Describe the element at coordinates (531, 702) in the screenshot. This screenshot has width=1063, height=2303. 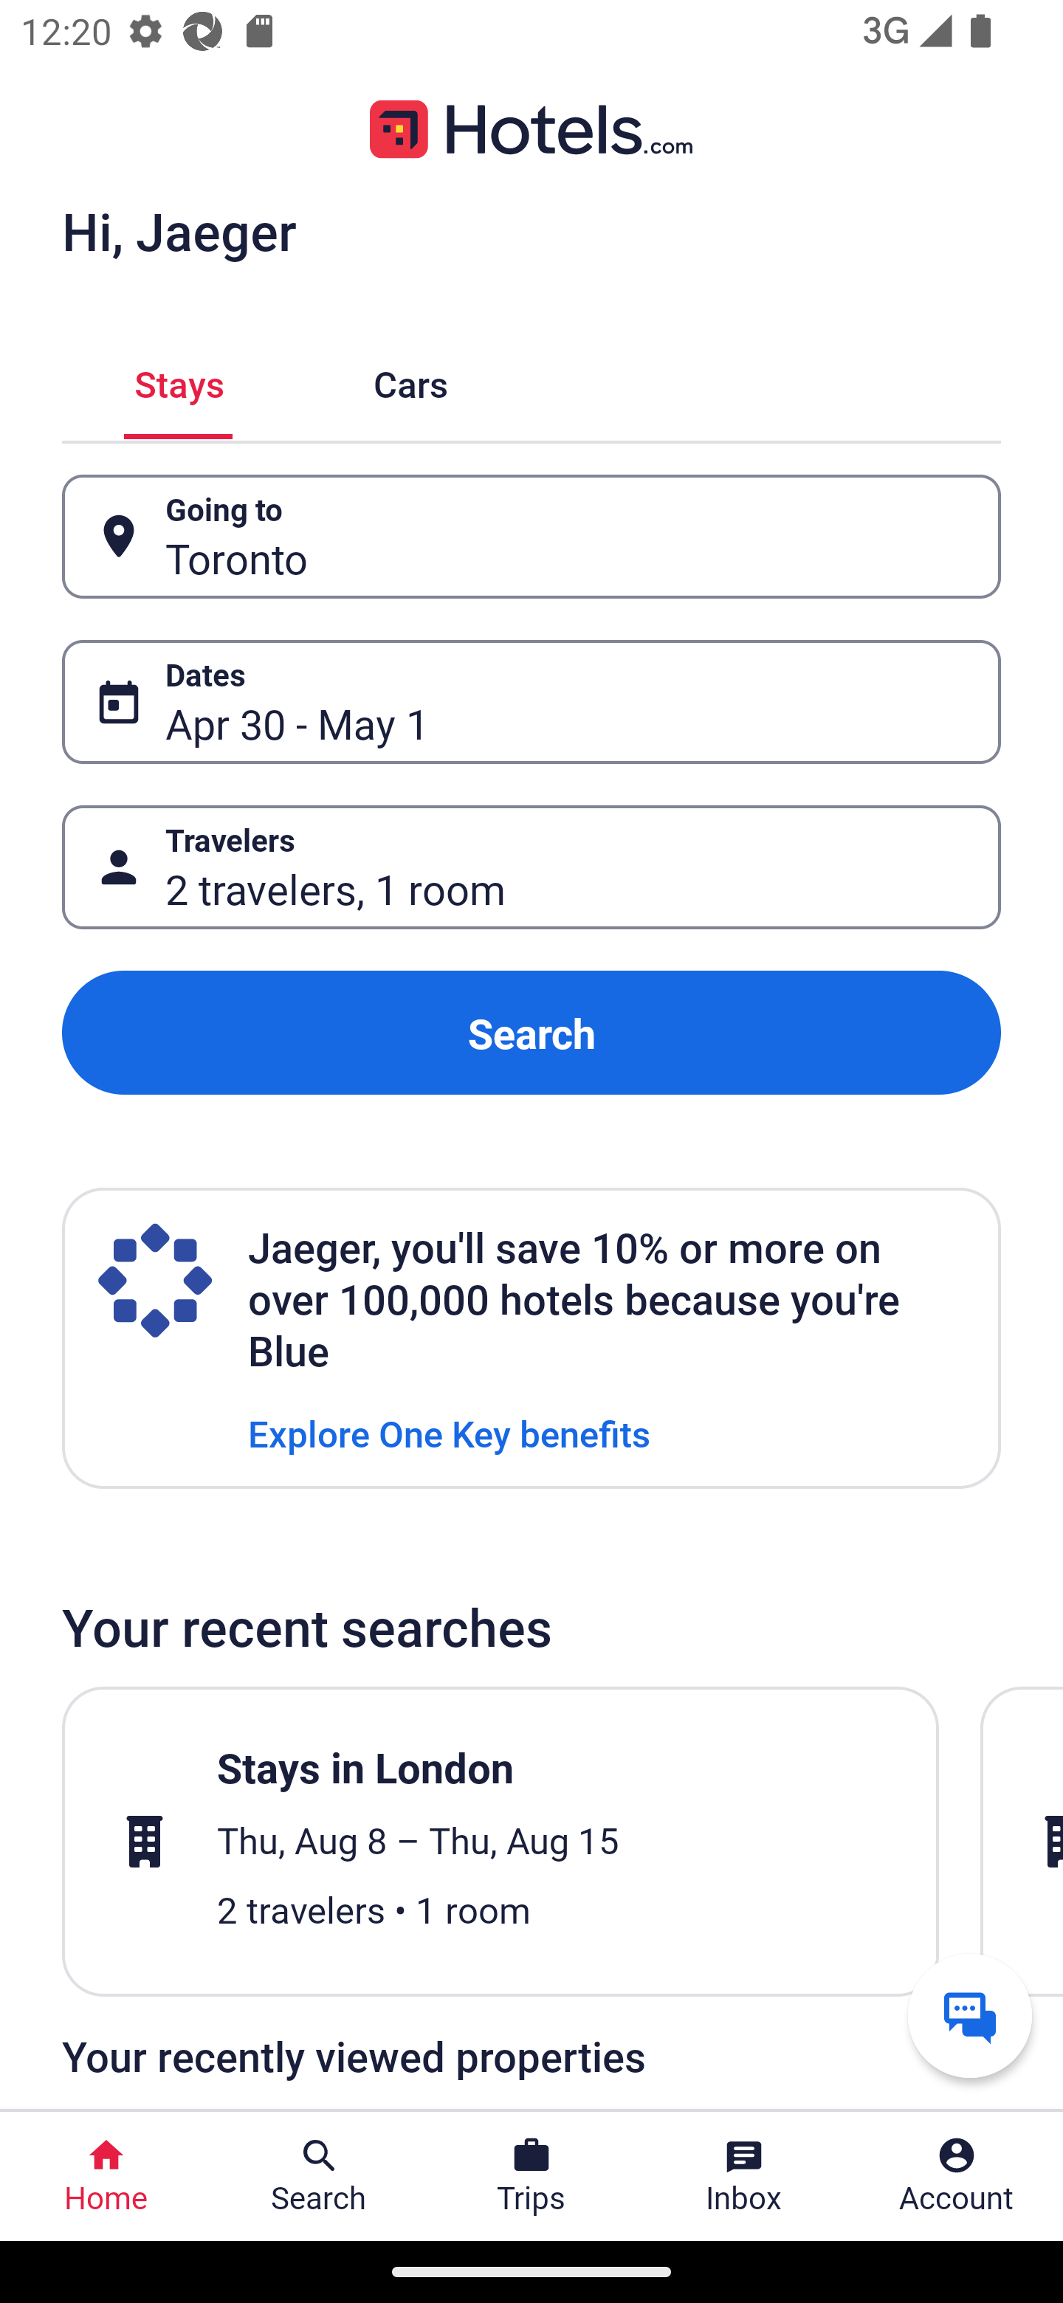
I see `Dates Button Apr 30 - May 1` at that location.